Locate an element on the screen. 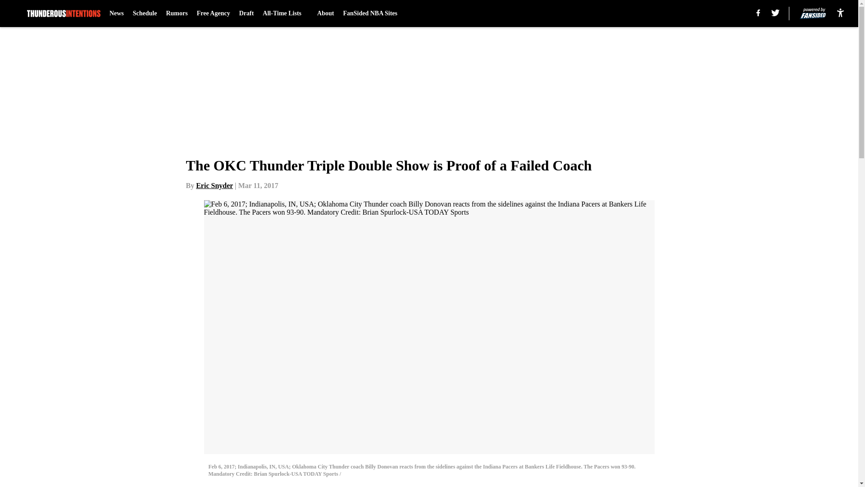 This screenshot has height=487, width=865. Schedule is located at coordinates (145, 14).